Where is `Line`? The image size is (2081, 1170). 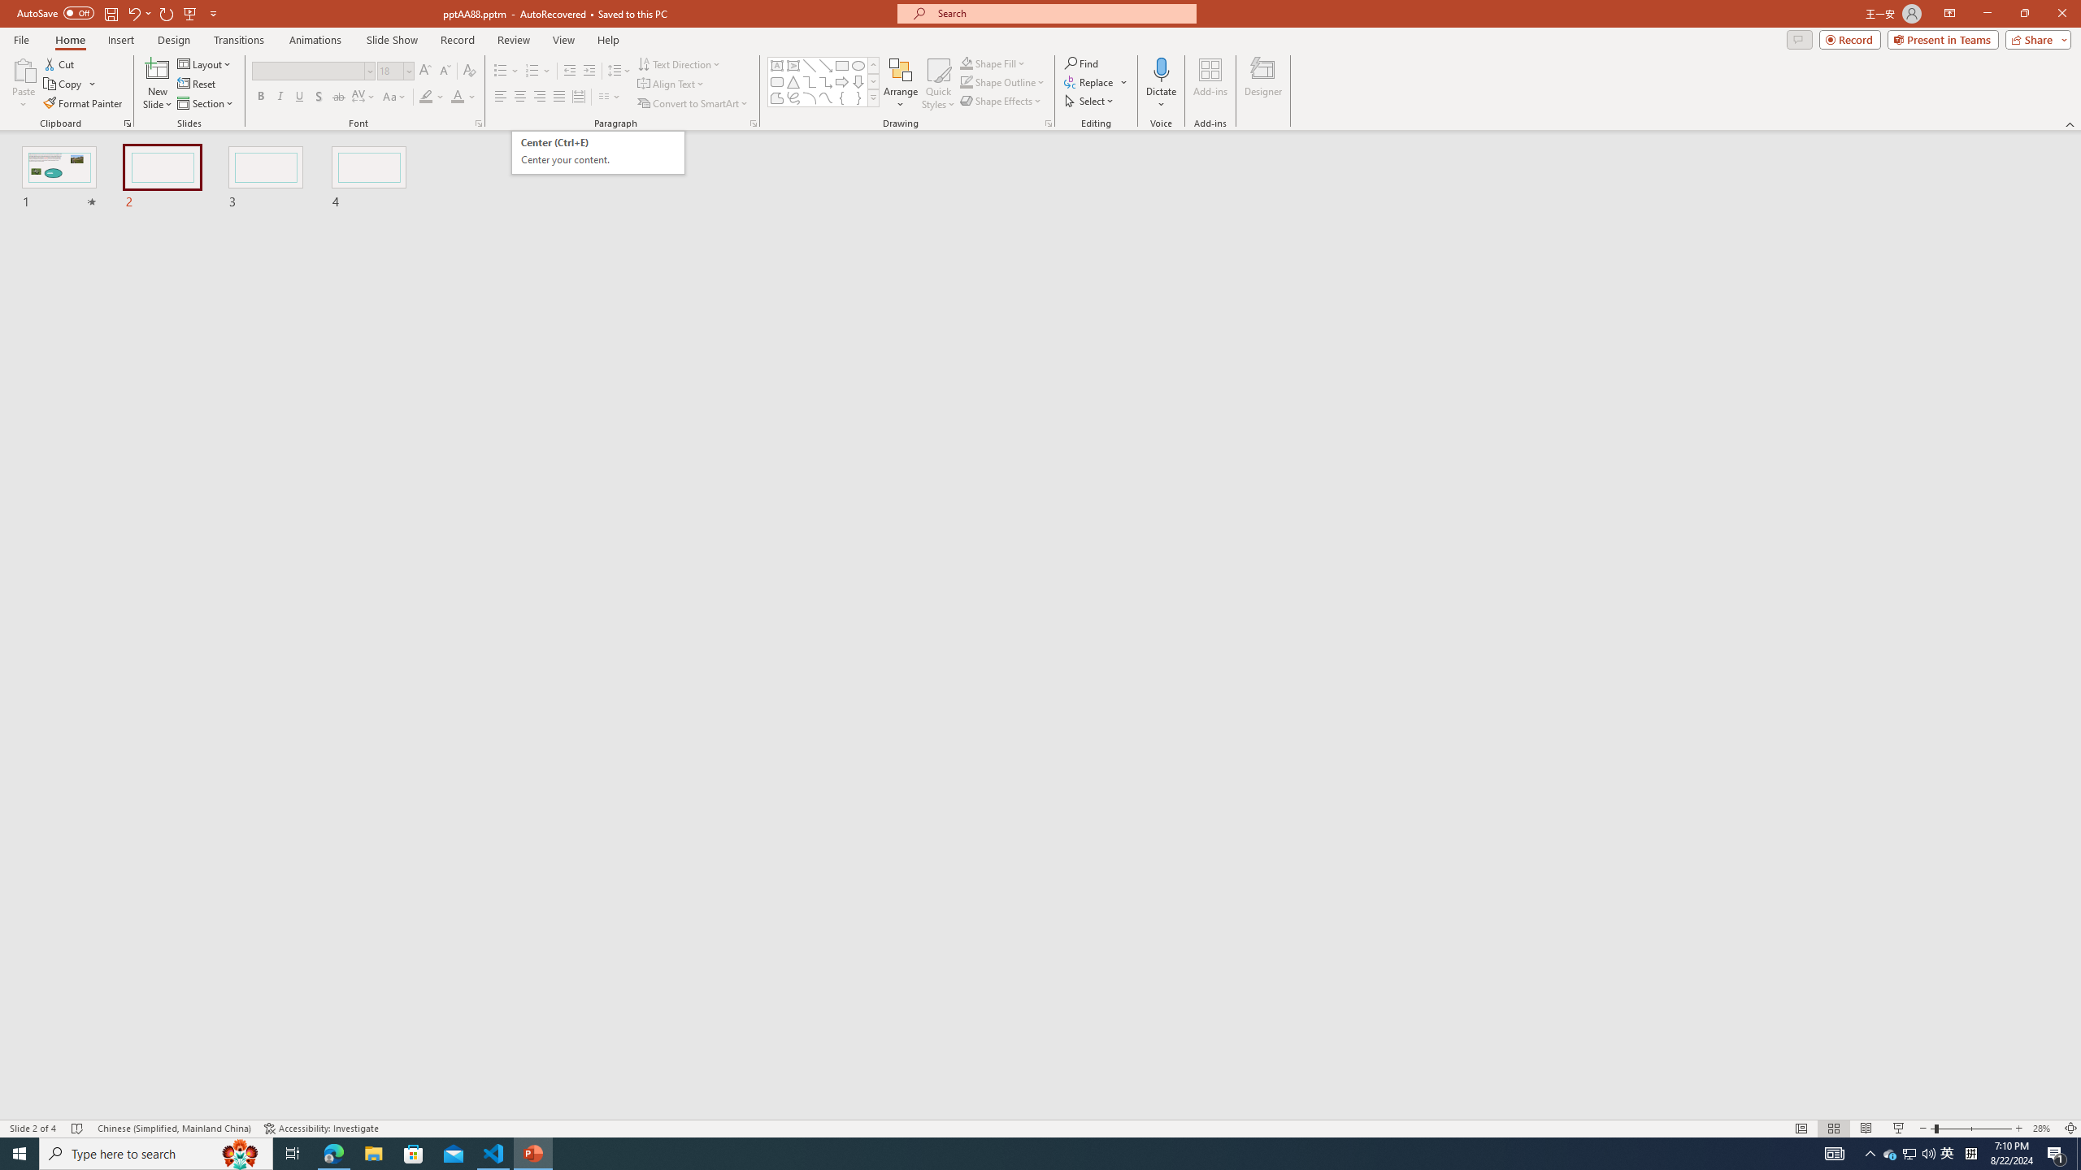 Line is located at coordinates (810, 65).